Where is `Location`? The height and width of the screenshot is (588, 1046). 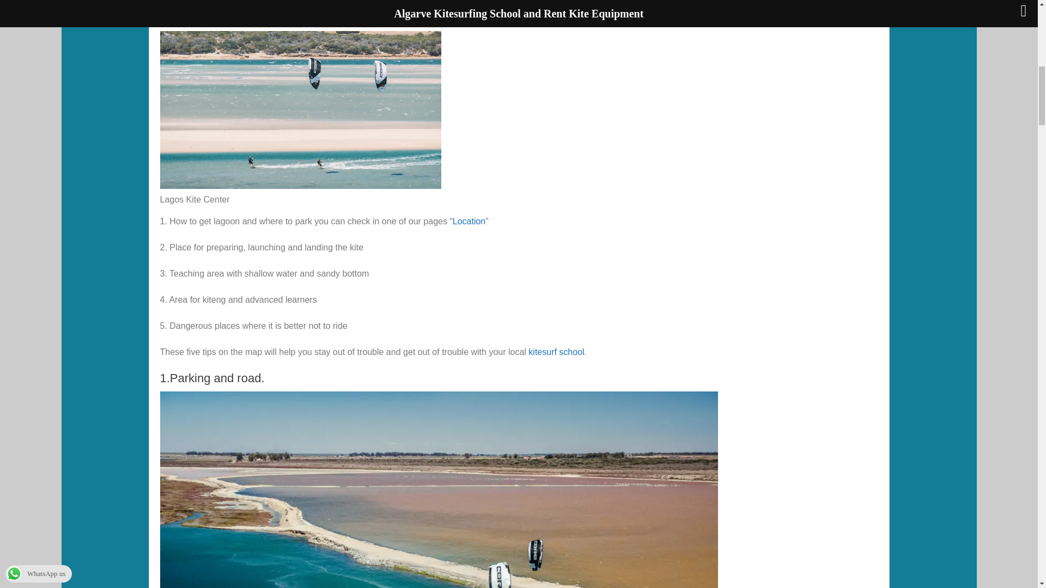 Location is located at coordinates (470, 221).